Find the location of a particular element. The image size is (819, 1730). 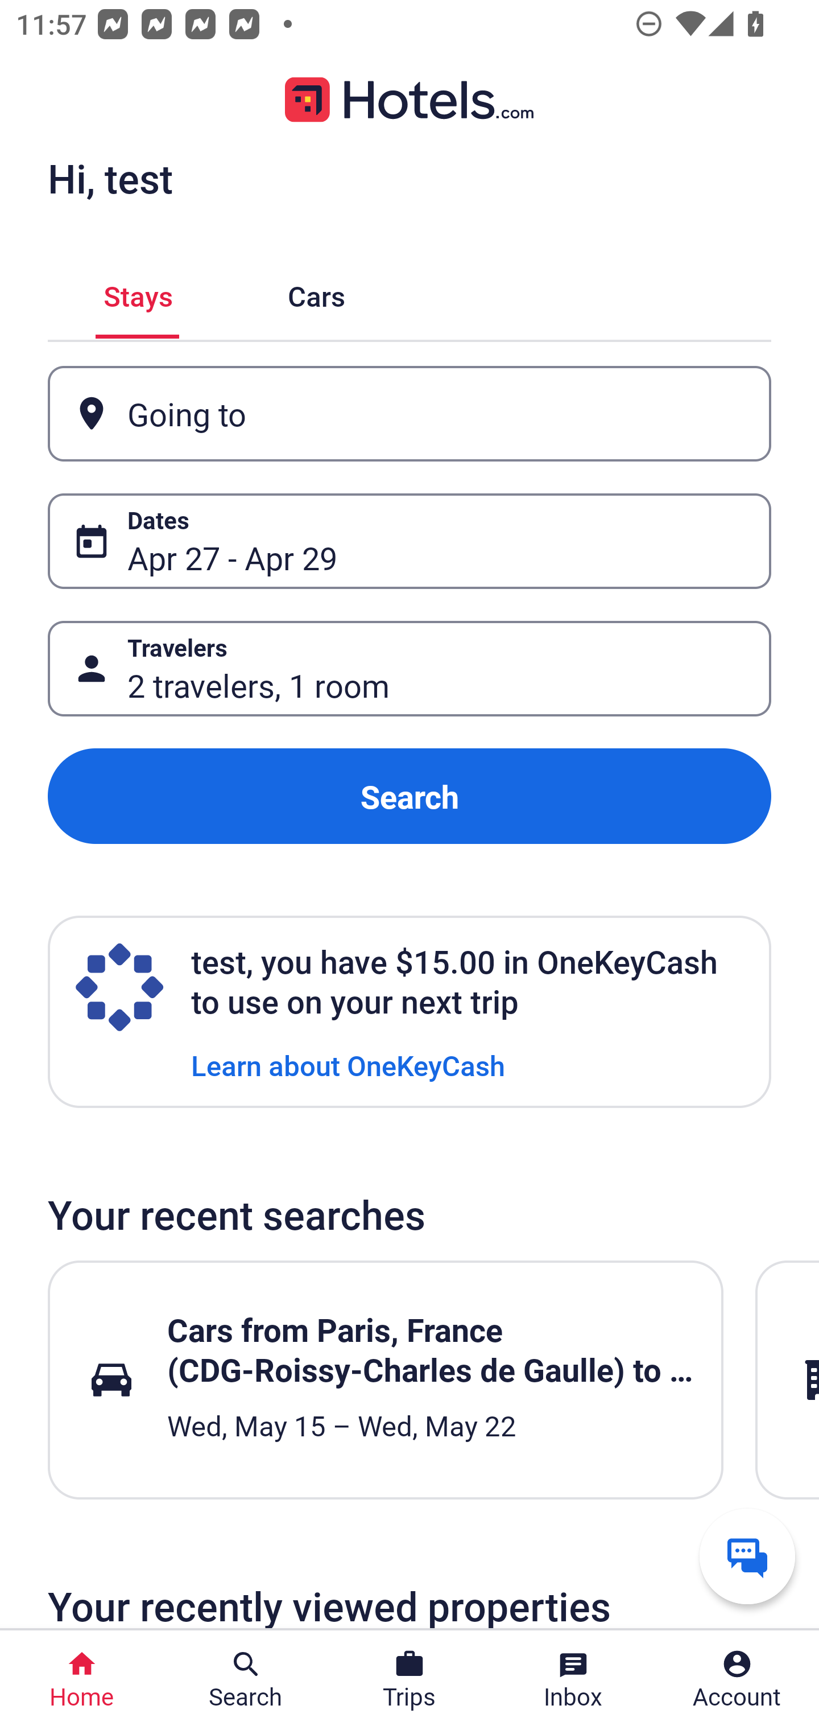

Hi, test is located at coordinates (110, 178).